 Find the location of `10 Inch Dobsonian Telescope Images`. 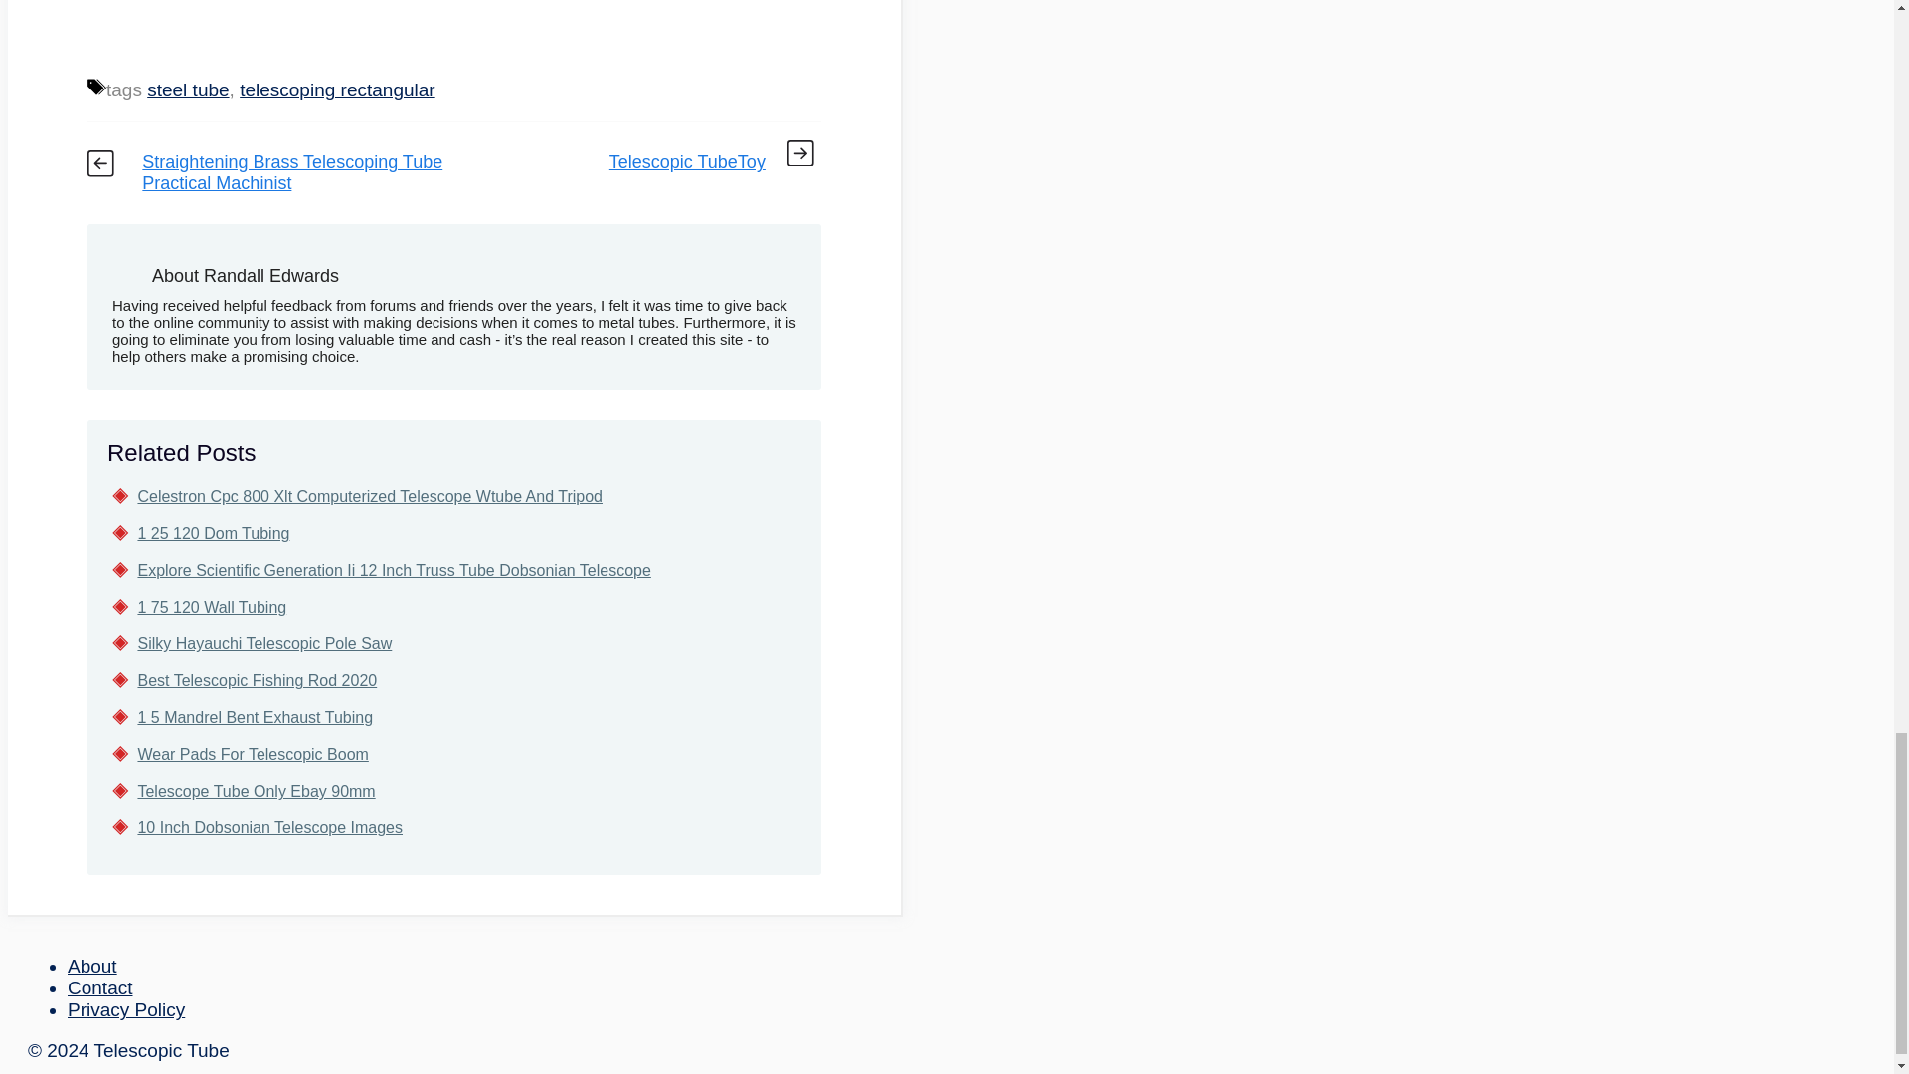

10 Inch Dobsonian Telescope Images is located at coordinates (270, 827).